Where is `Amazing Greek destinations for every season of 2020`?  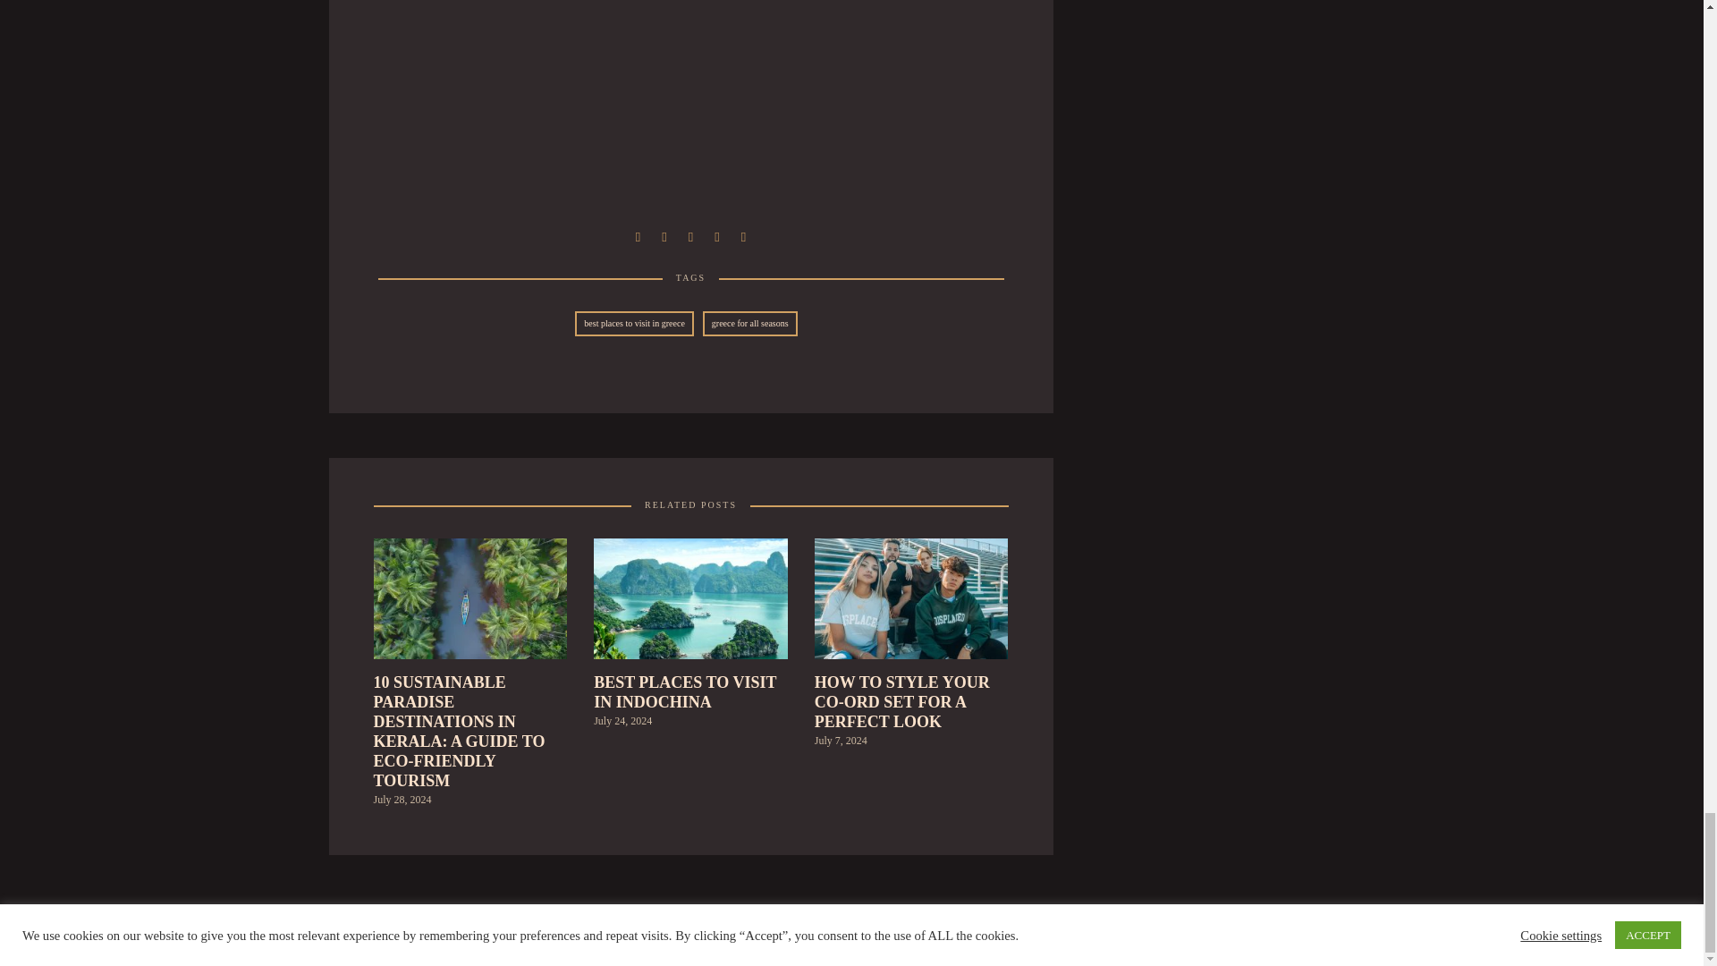 Amazing Greek destinations for every season of 2020 is located at coordinates (664, 234).